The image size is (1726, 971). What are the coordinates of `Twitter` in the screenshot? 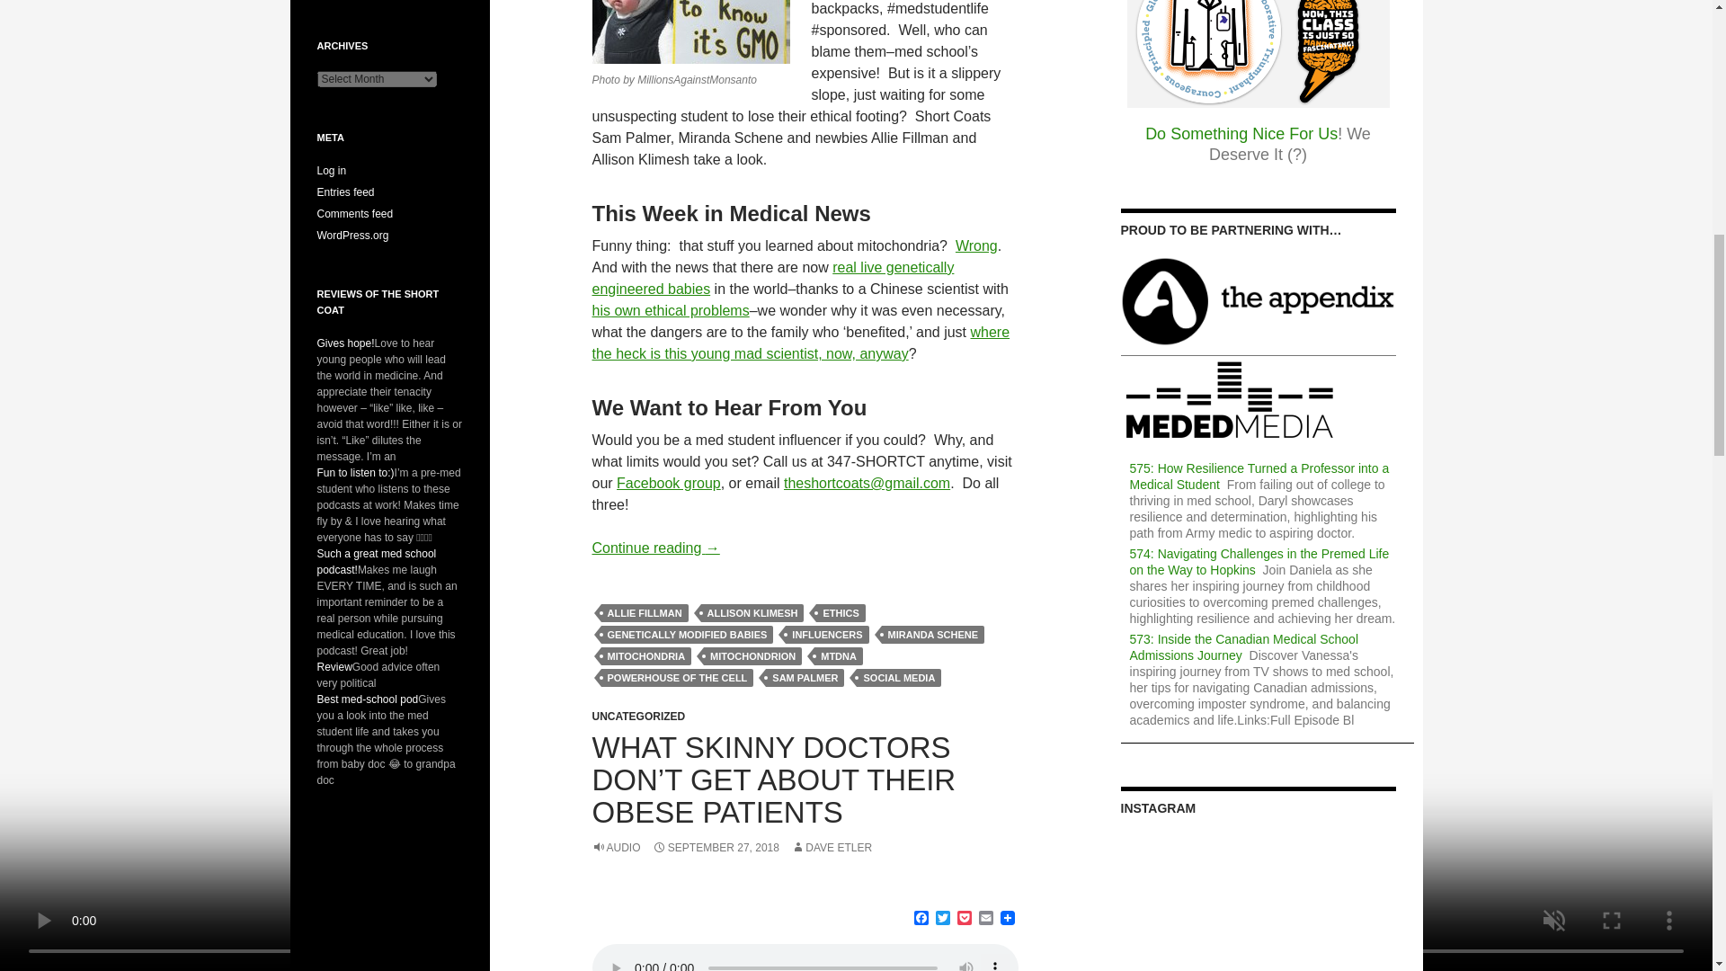 It's located at (942, 919).